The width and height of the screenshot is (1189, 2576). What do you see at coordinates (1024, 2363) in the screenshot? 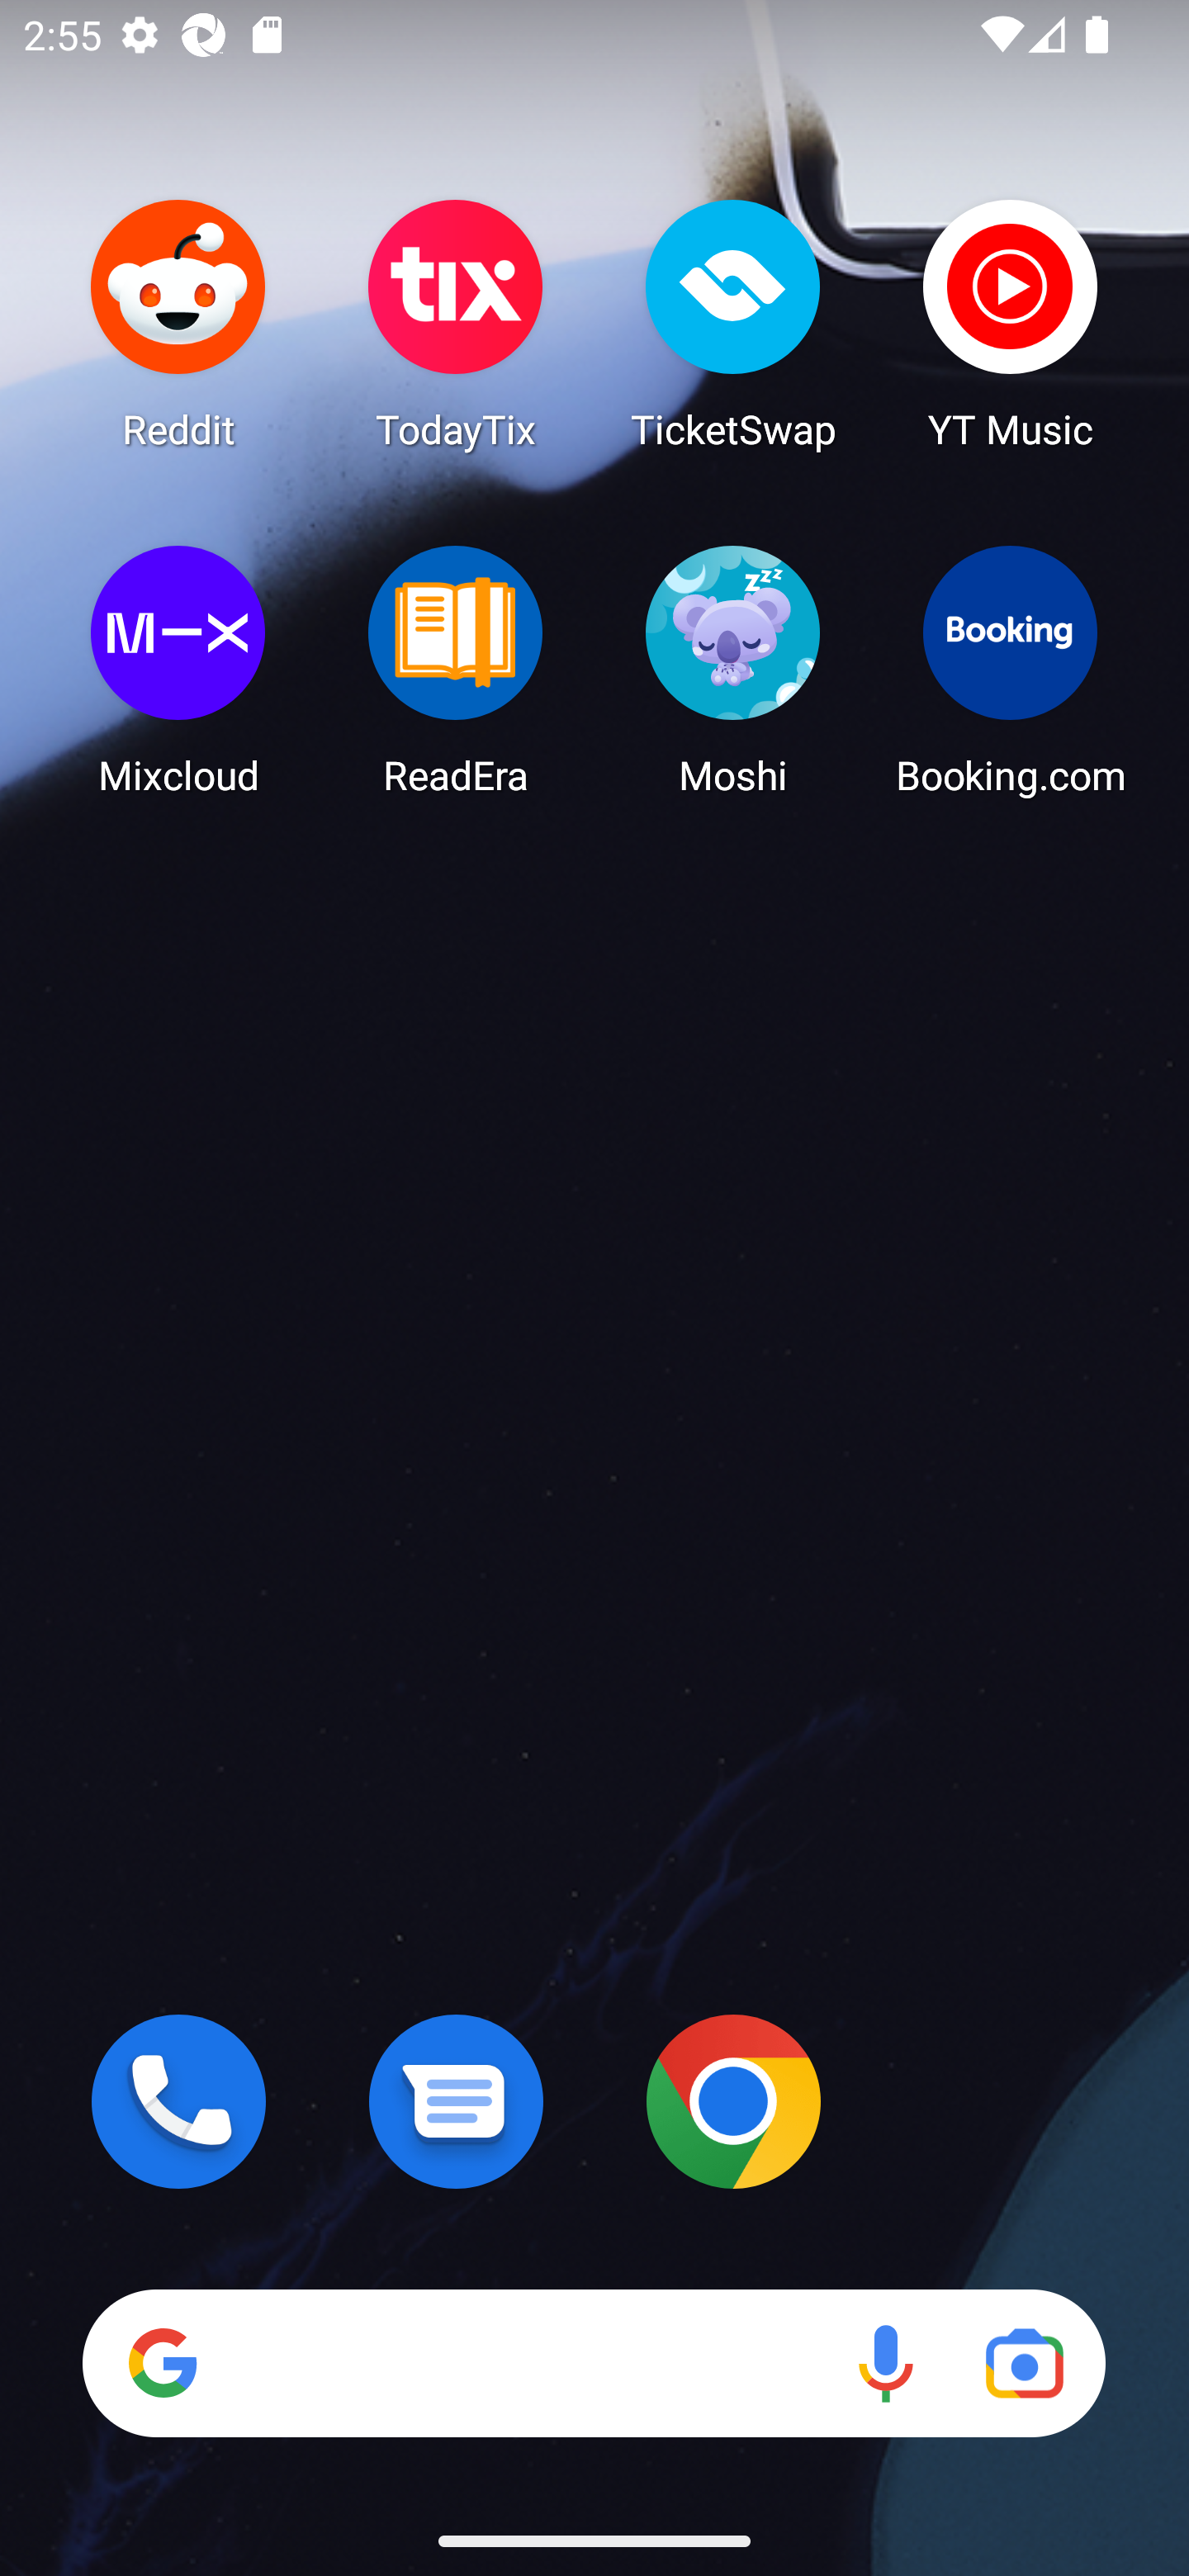
I see `Google Lens` at bounding box center [1024, 2363].